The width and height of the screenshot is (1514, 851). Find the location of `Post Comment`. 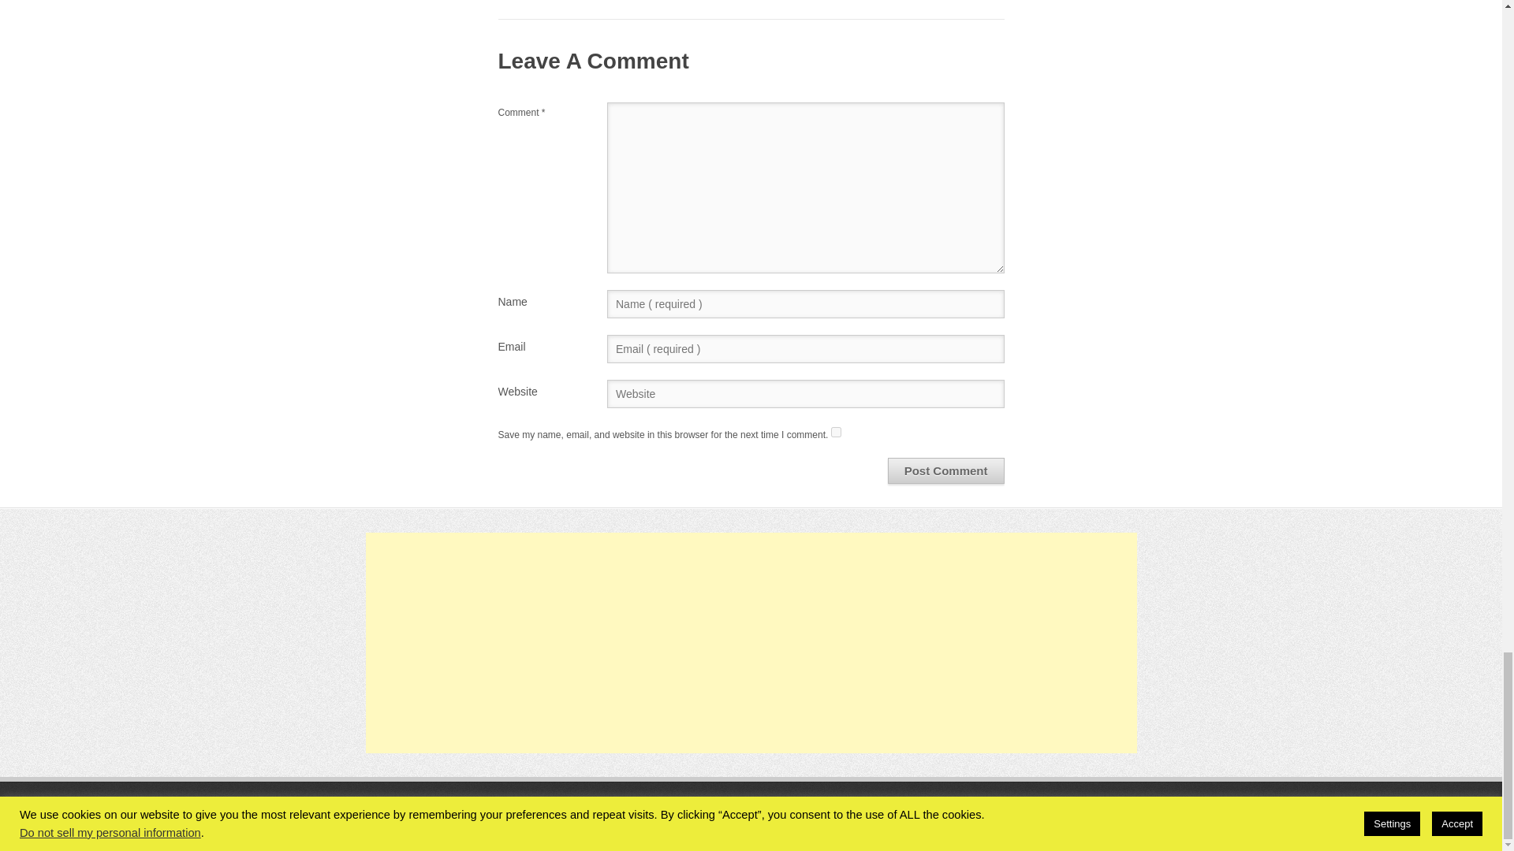

Post Comment is located at coordinates (946, 471).